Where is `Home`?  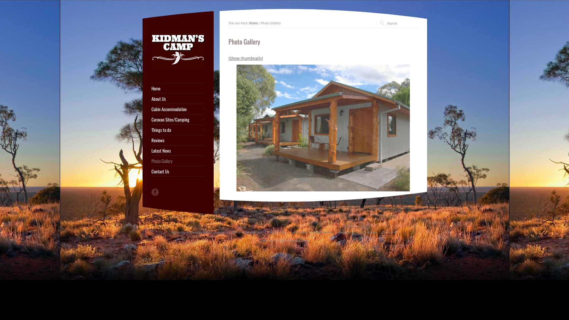
Home is located at coordinates (178, 88).